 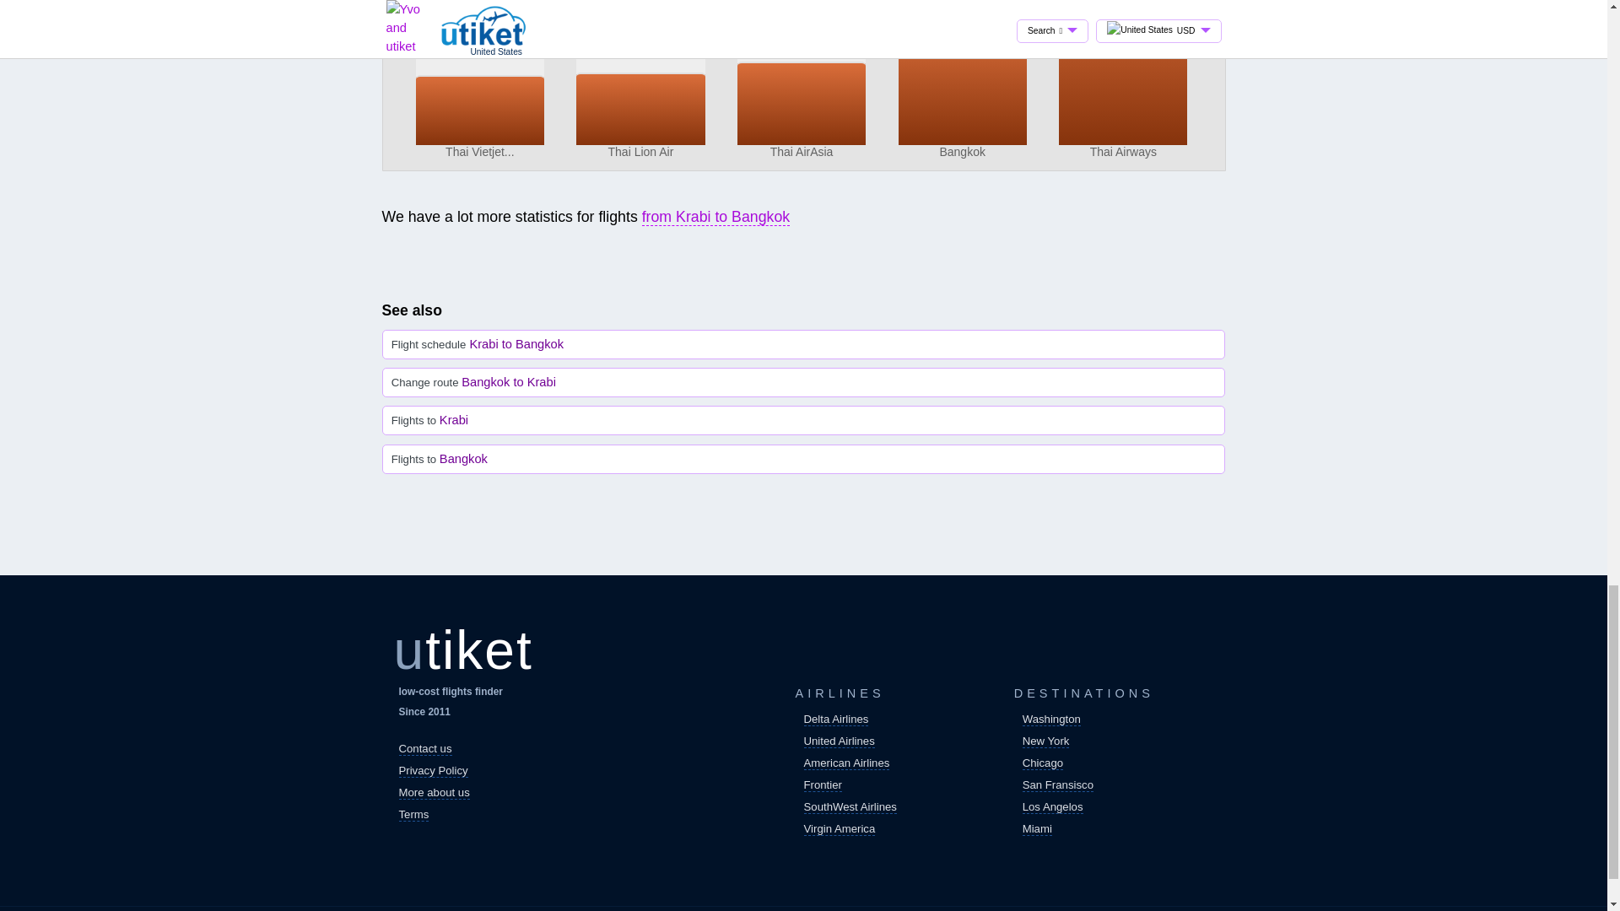 I want to click on from Krabi to Bangkok, so click(x=715, y=217).